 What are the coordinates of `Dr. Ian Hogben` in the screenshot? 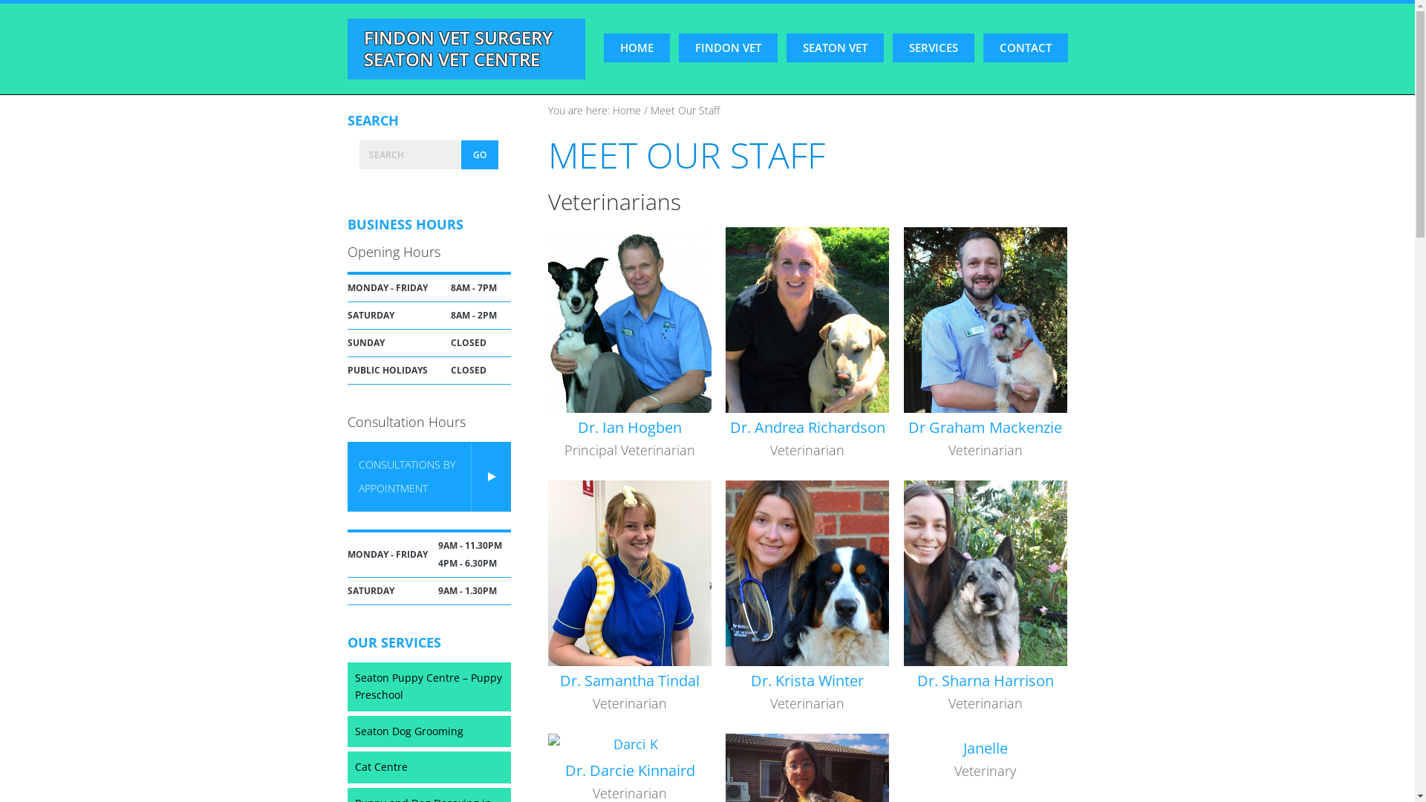 It's located at (630, 428).